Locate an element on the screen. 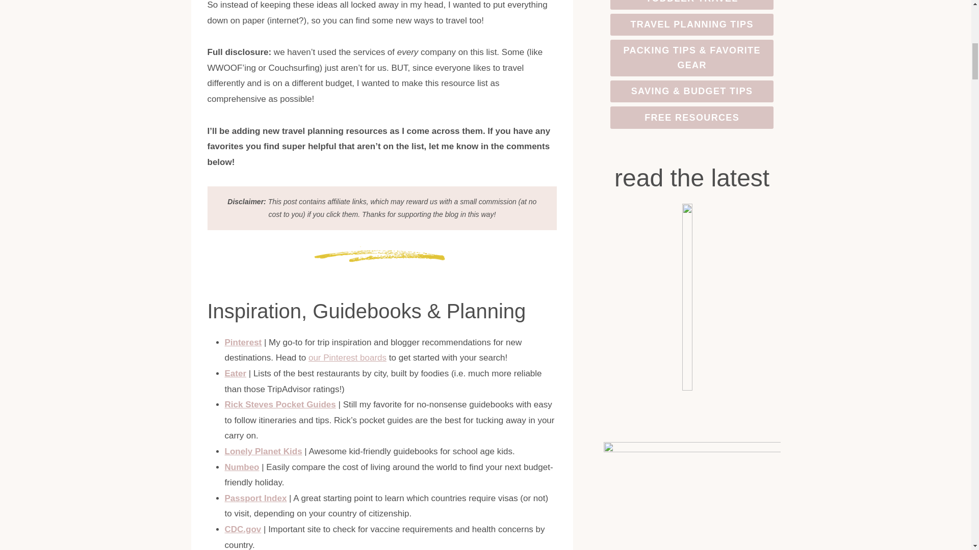 This screenshot has width=979, height=550. Numbeo is located at coordinates (242, 467).